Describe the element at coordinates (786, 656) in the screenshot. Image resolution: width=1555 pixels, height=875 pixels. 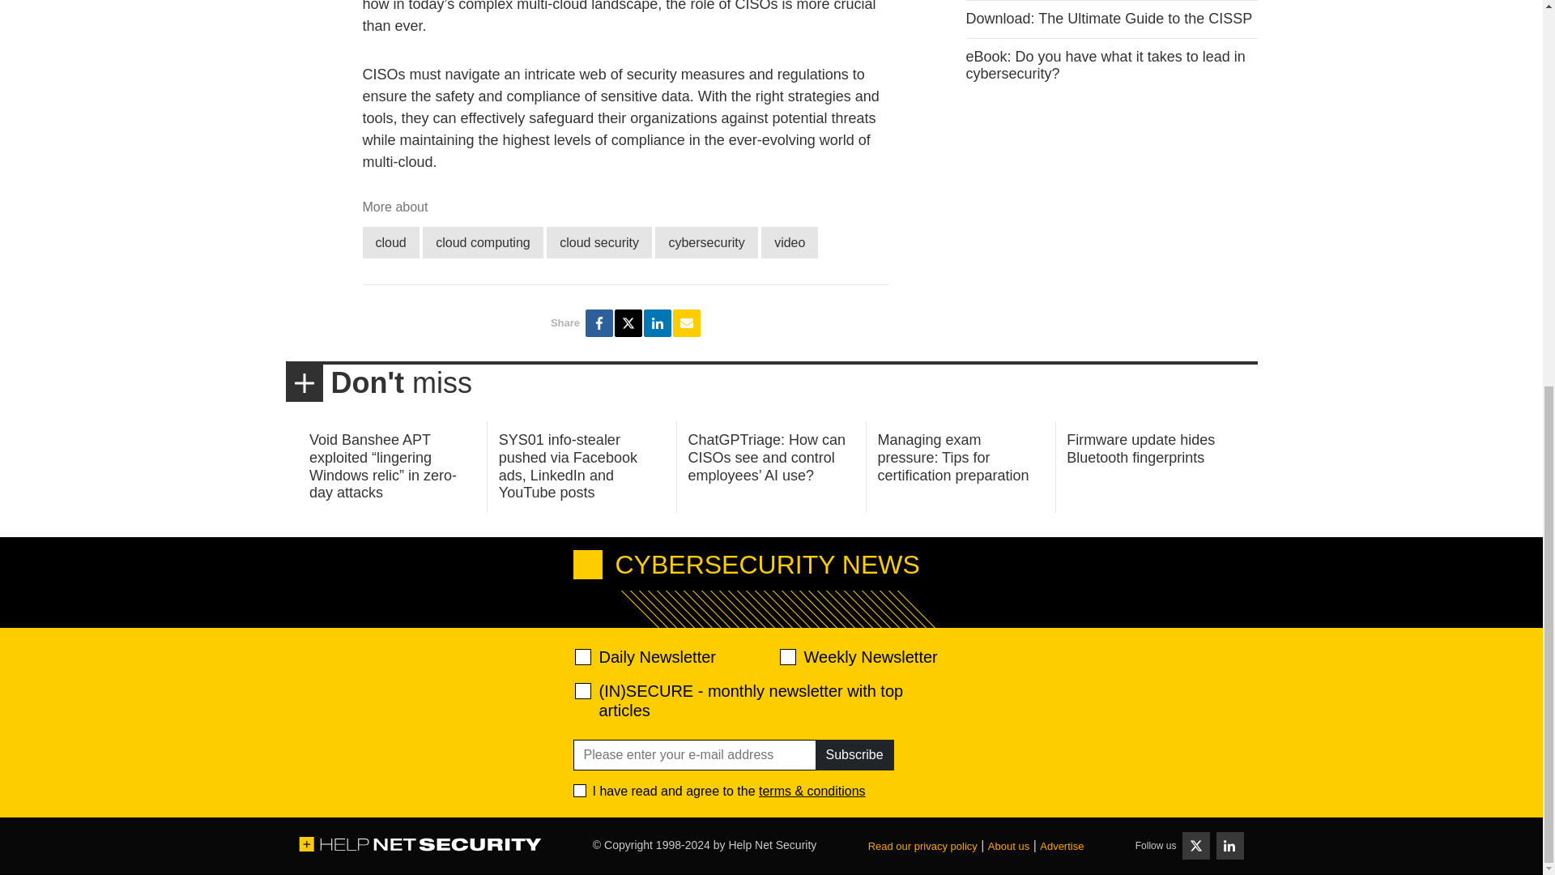
I see `d2d471aafa` at that location.